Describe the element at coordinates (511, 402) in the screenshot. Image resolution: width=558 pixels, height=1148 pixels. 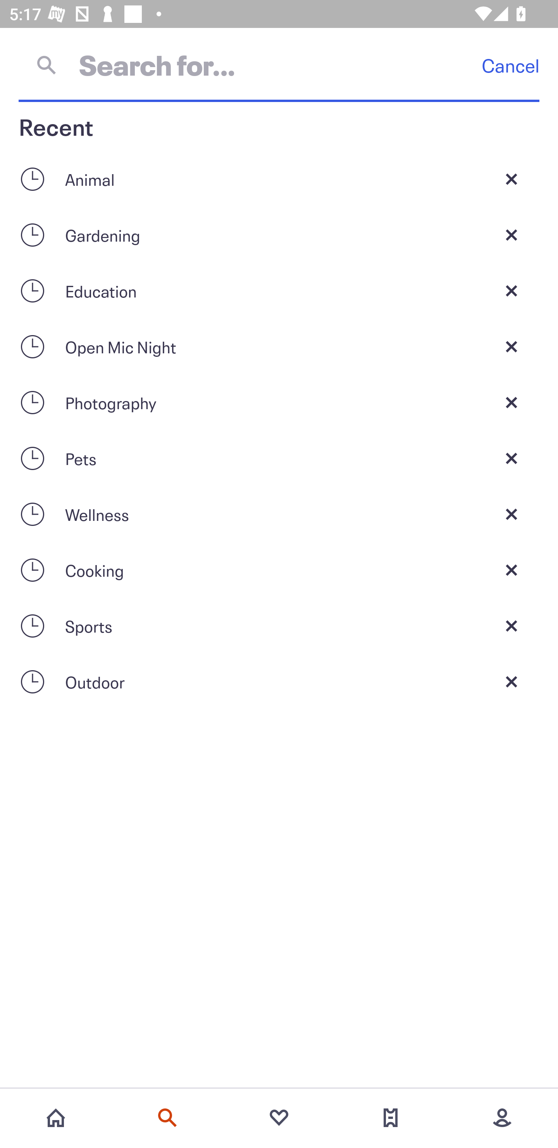
I see `Close current screen` at that location.